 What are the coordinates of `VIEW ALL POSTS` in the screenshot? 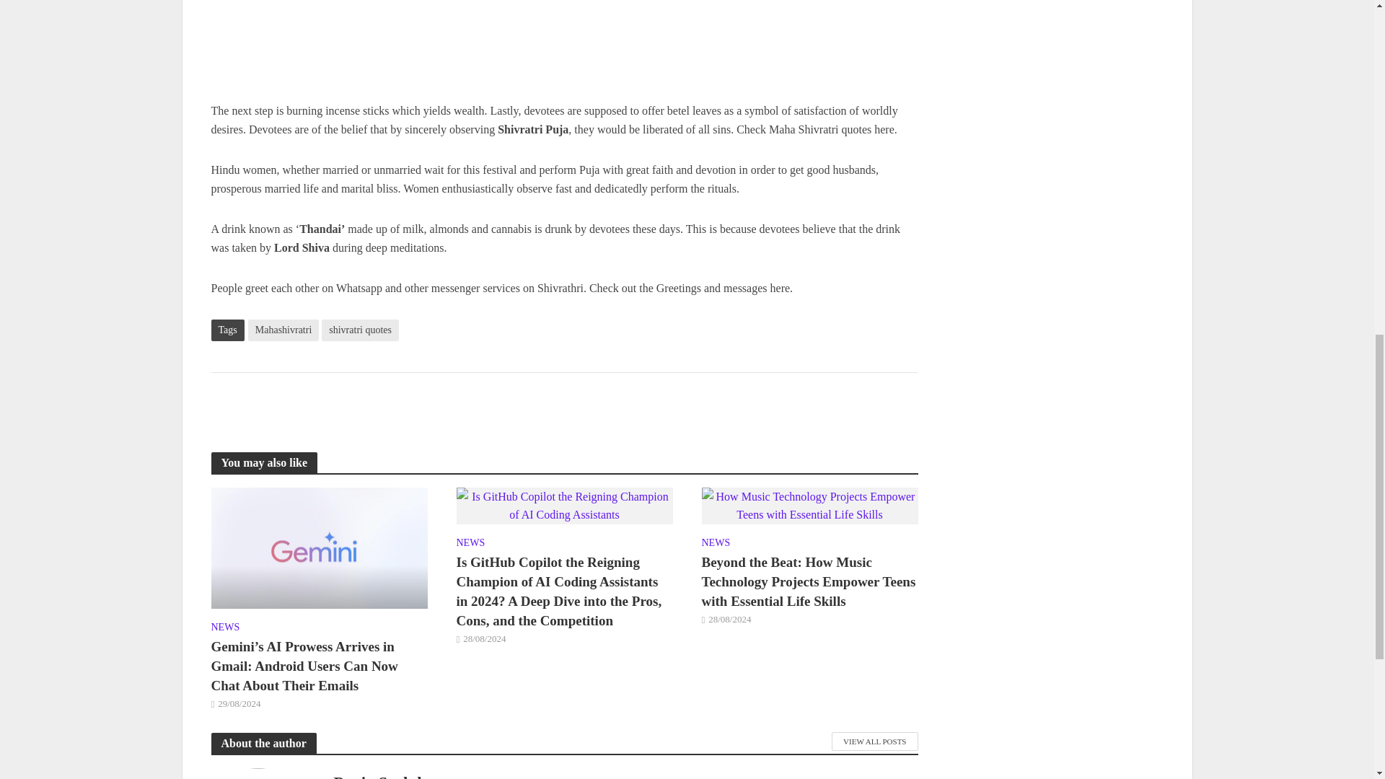 It's located at (874, 741).